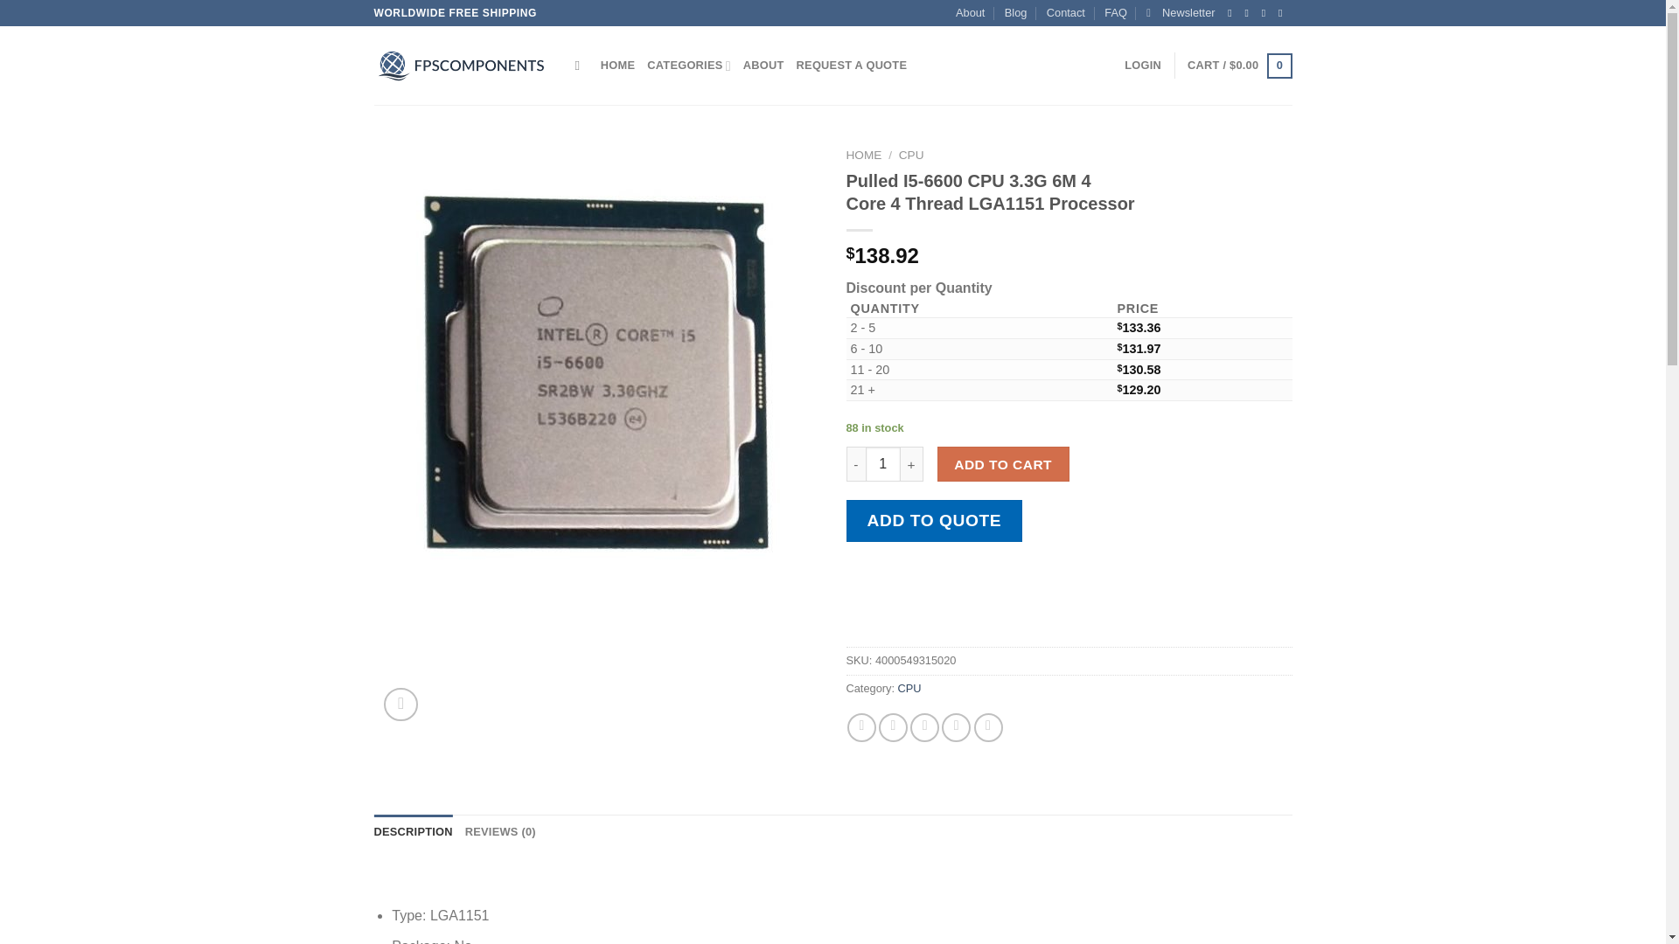  Describe the element at coordinates (969, 13) in the screenshot. I see `About` at that location.